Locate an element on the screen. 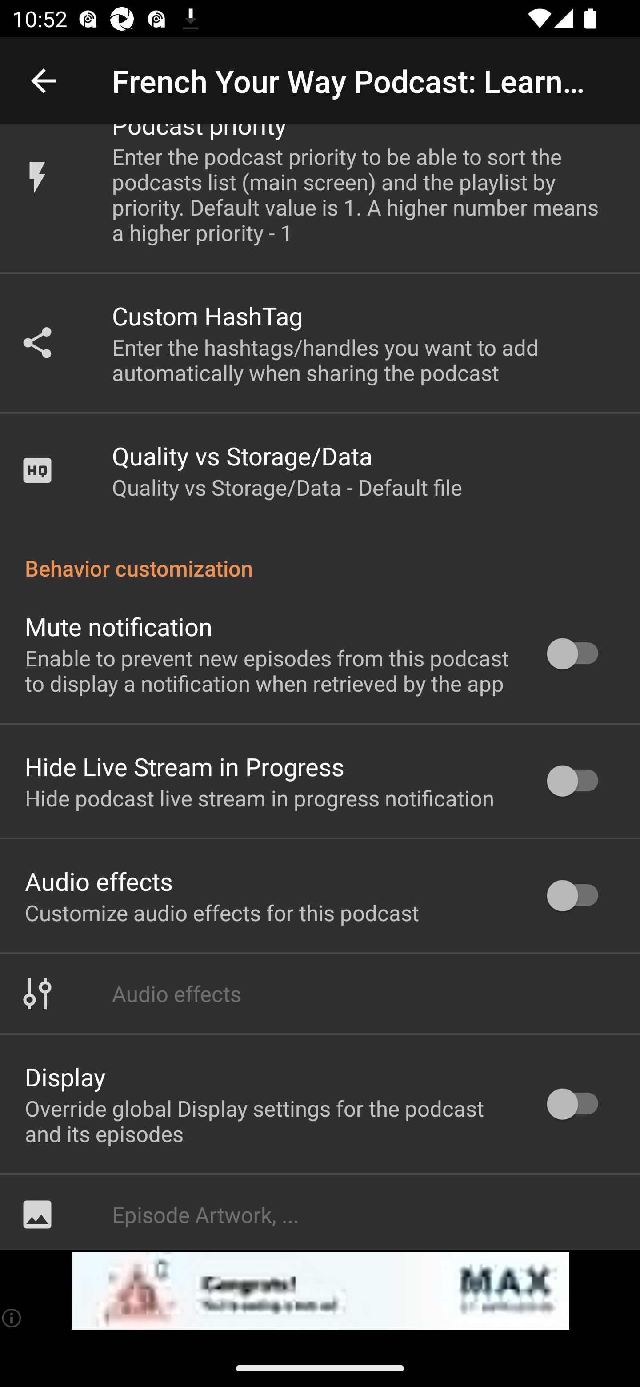  (i) is located at coordinates (12, 1318).